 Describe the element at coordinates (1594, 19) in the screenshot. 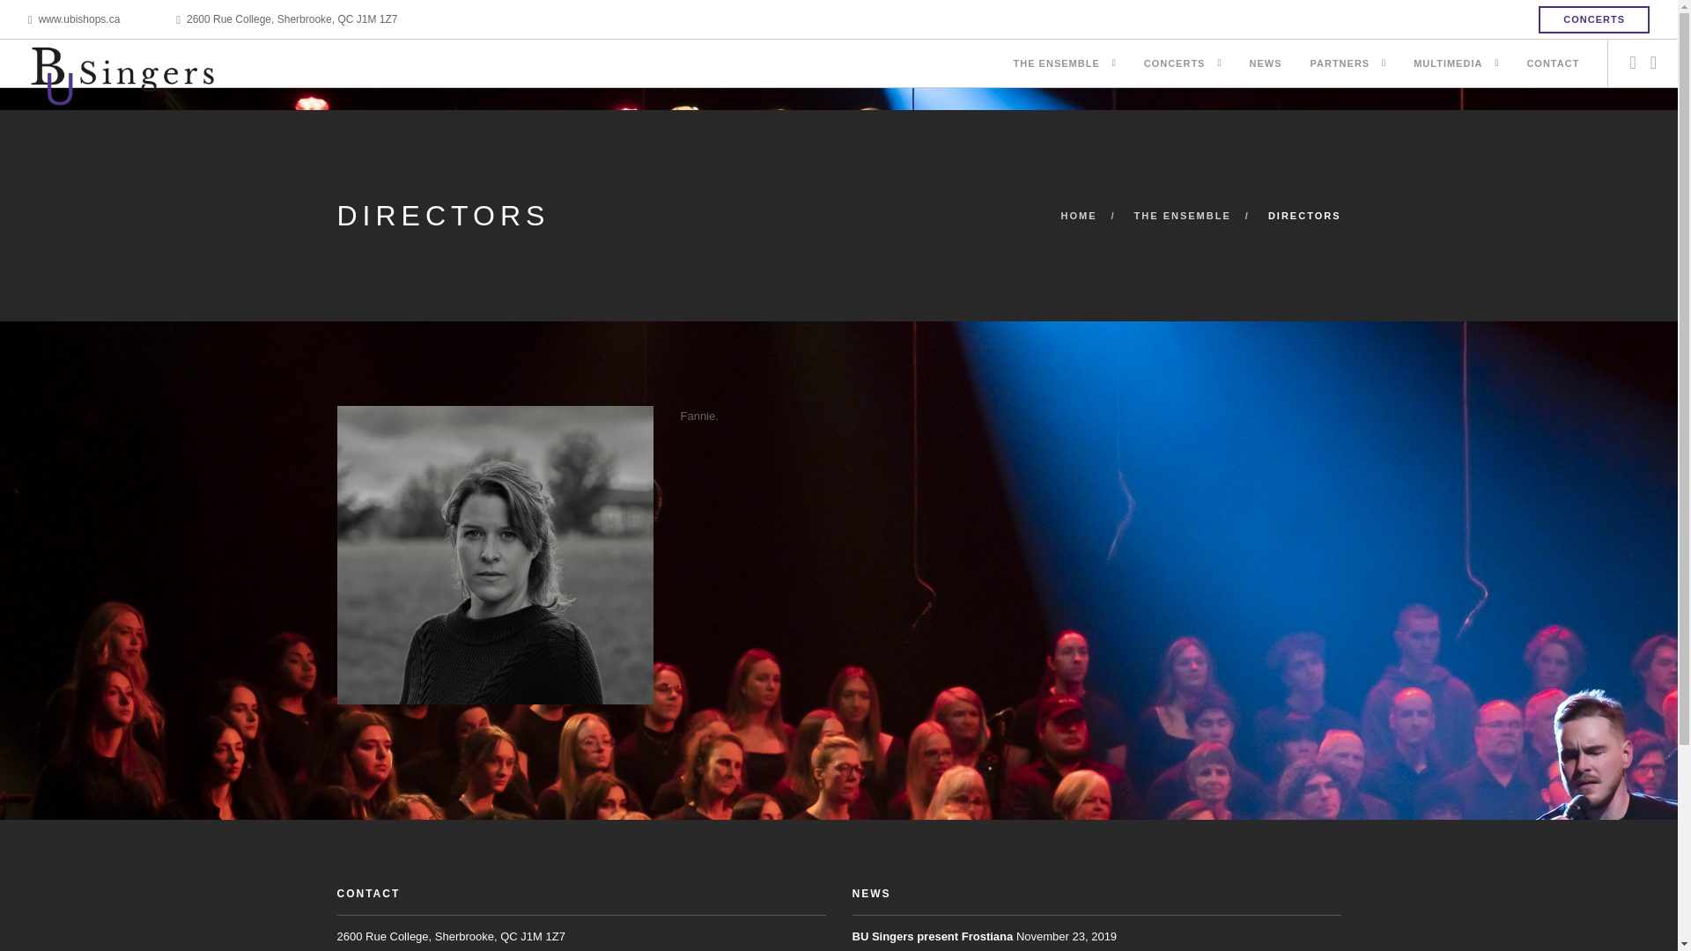

I see `CONCERTS` at that location.